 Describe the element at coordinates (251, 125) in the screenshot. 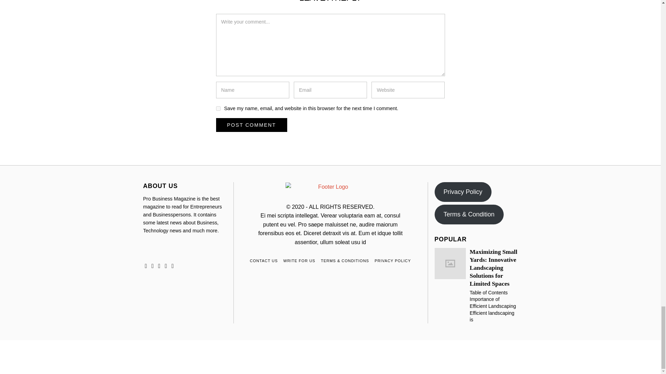

I see `Post Comment` at that location.